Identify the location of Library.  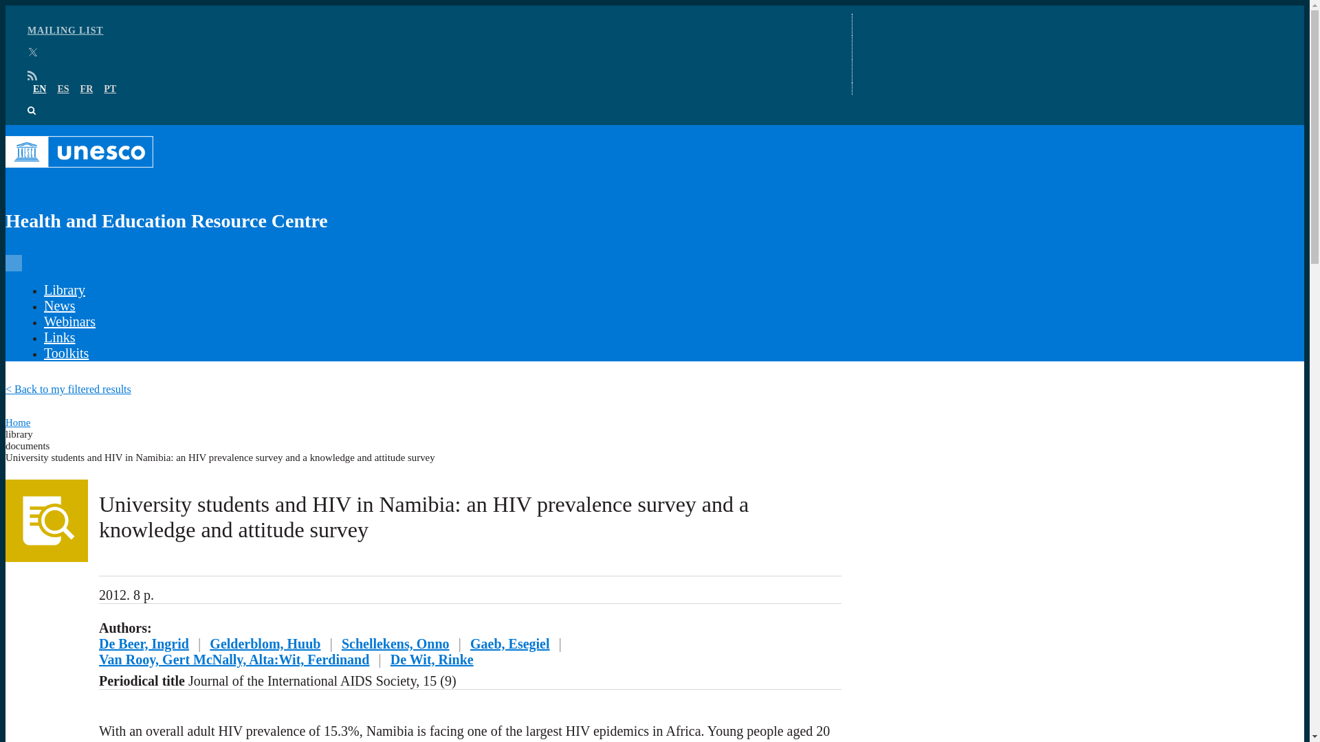
(65, 290).